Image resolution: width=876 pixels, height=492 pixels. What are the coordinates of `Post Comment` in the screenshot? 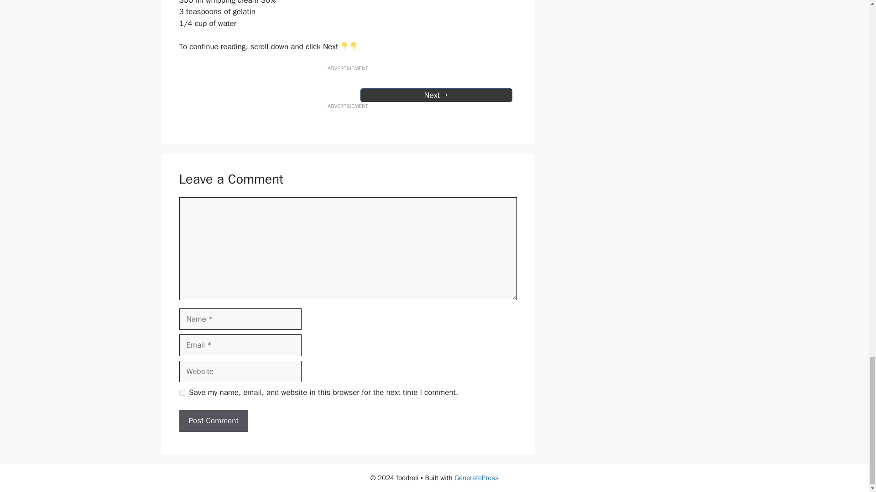 It's located at (213, 421).